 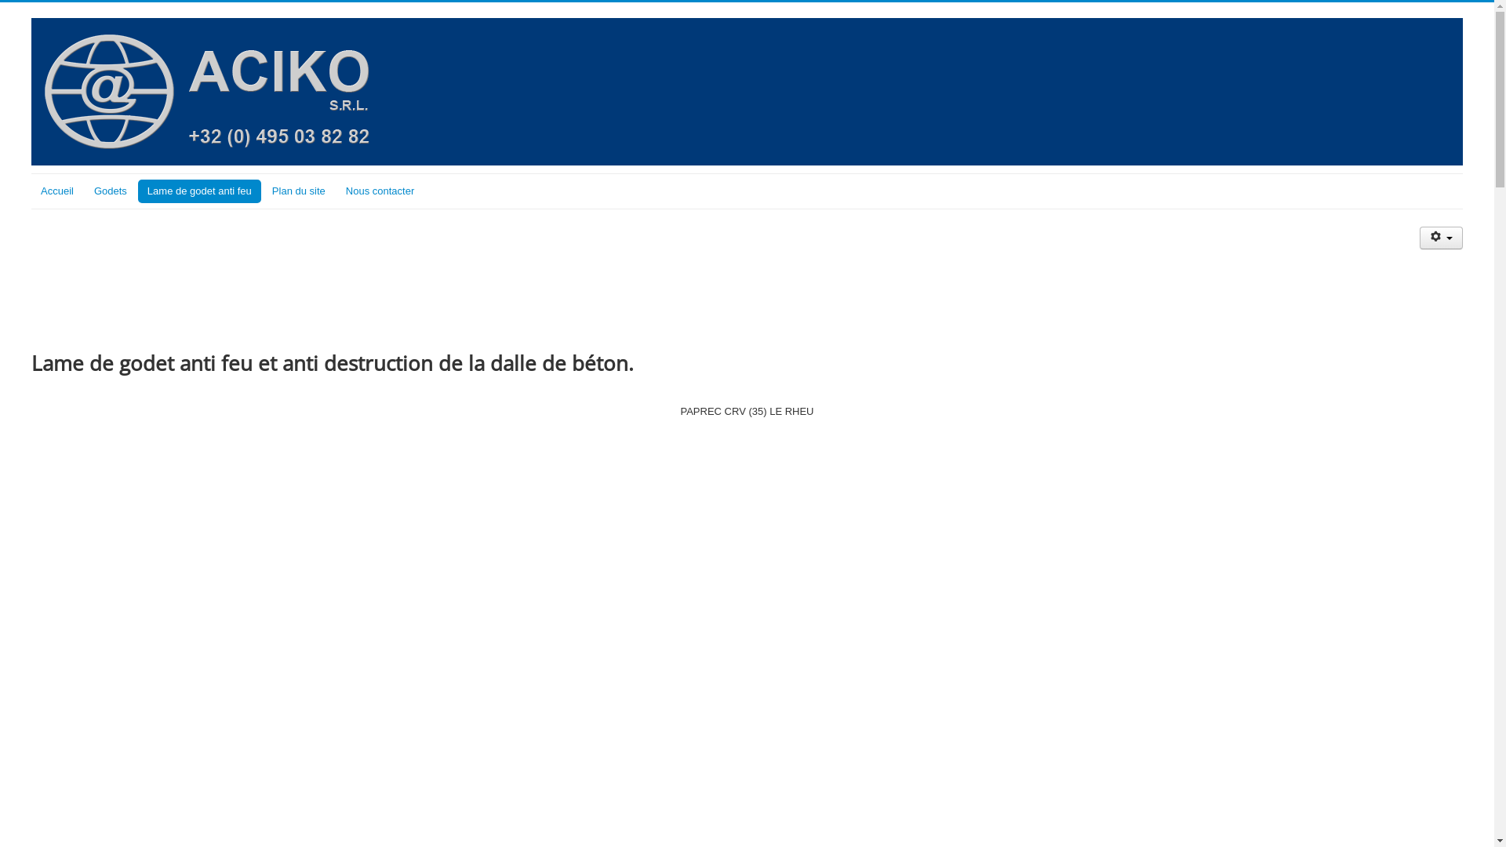 What do you see at coordinates (199, 191) in the screenshot?
I see `Lame de godet anti feu` at bounding box center [199, 191].